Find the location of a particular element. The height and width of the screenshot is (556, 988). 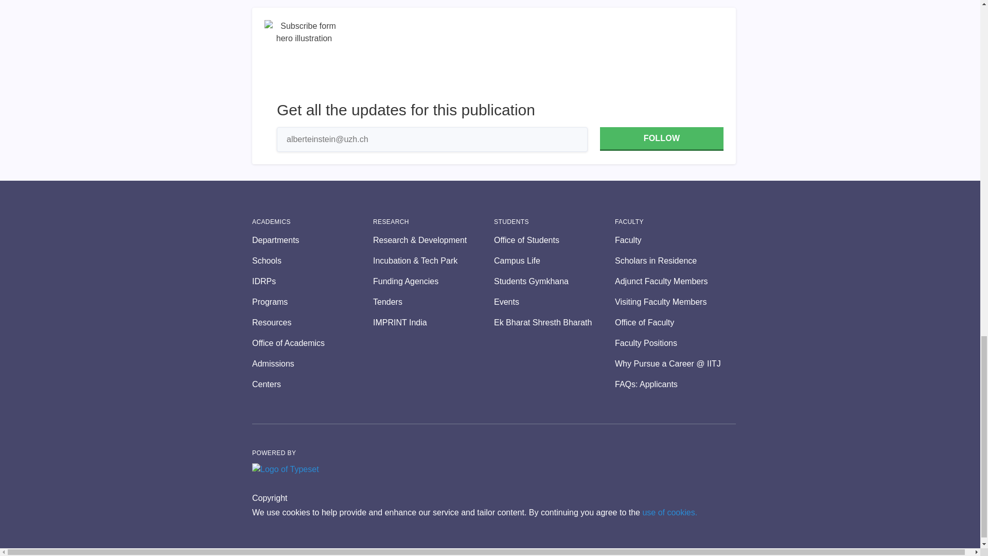

Centers is located at coordinates (312, 385).